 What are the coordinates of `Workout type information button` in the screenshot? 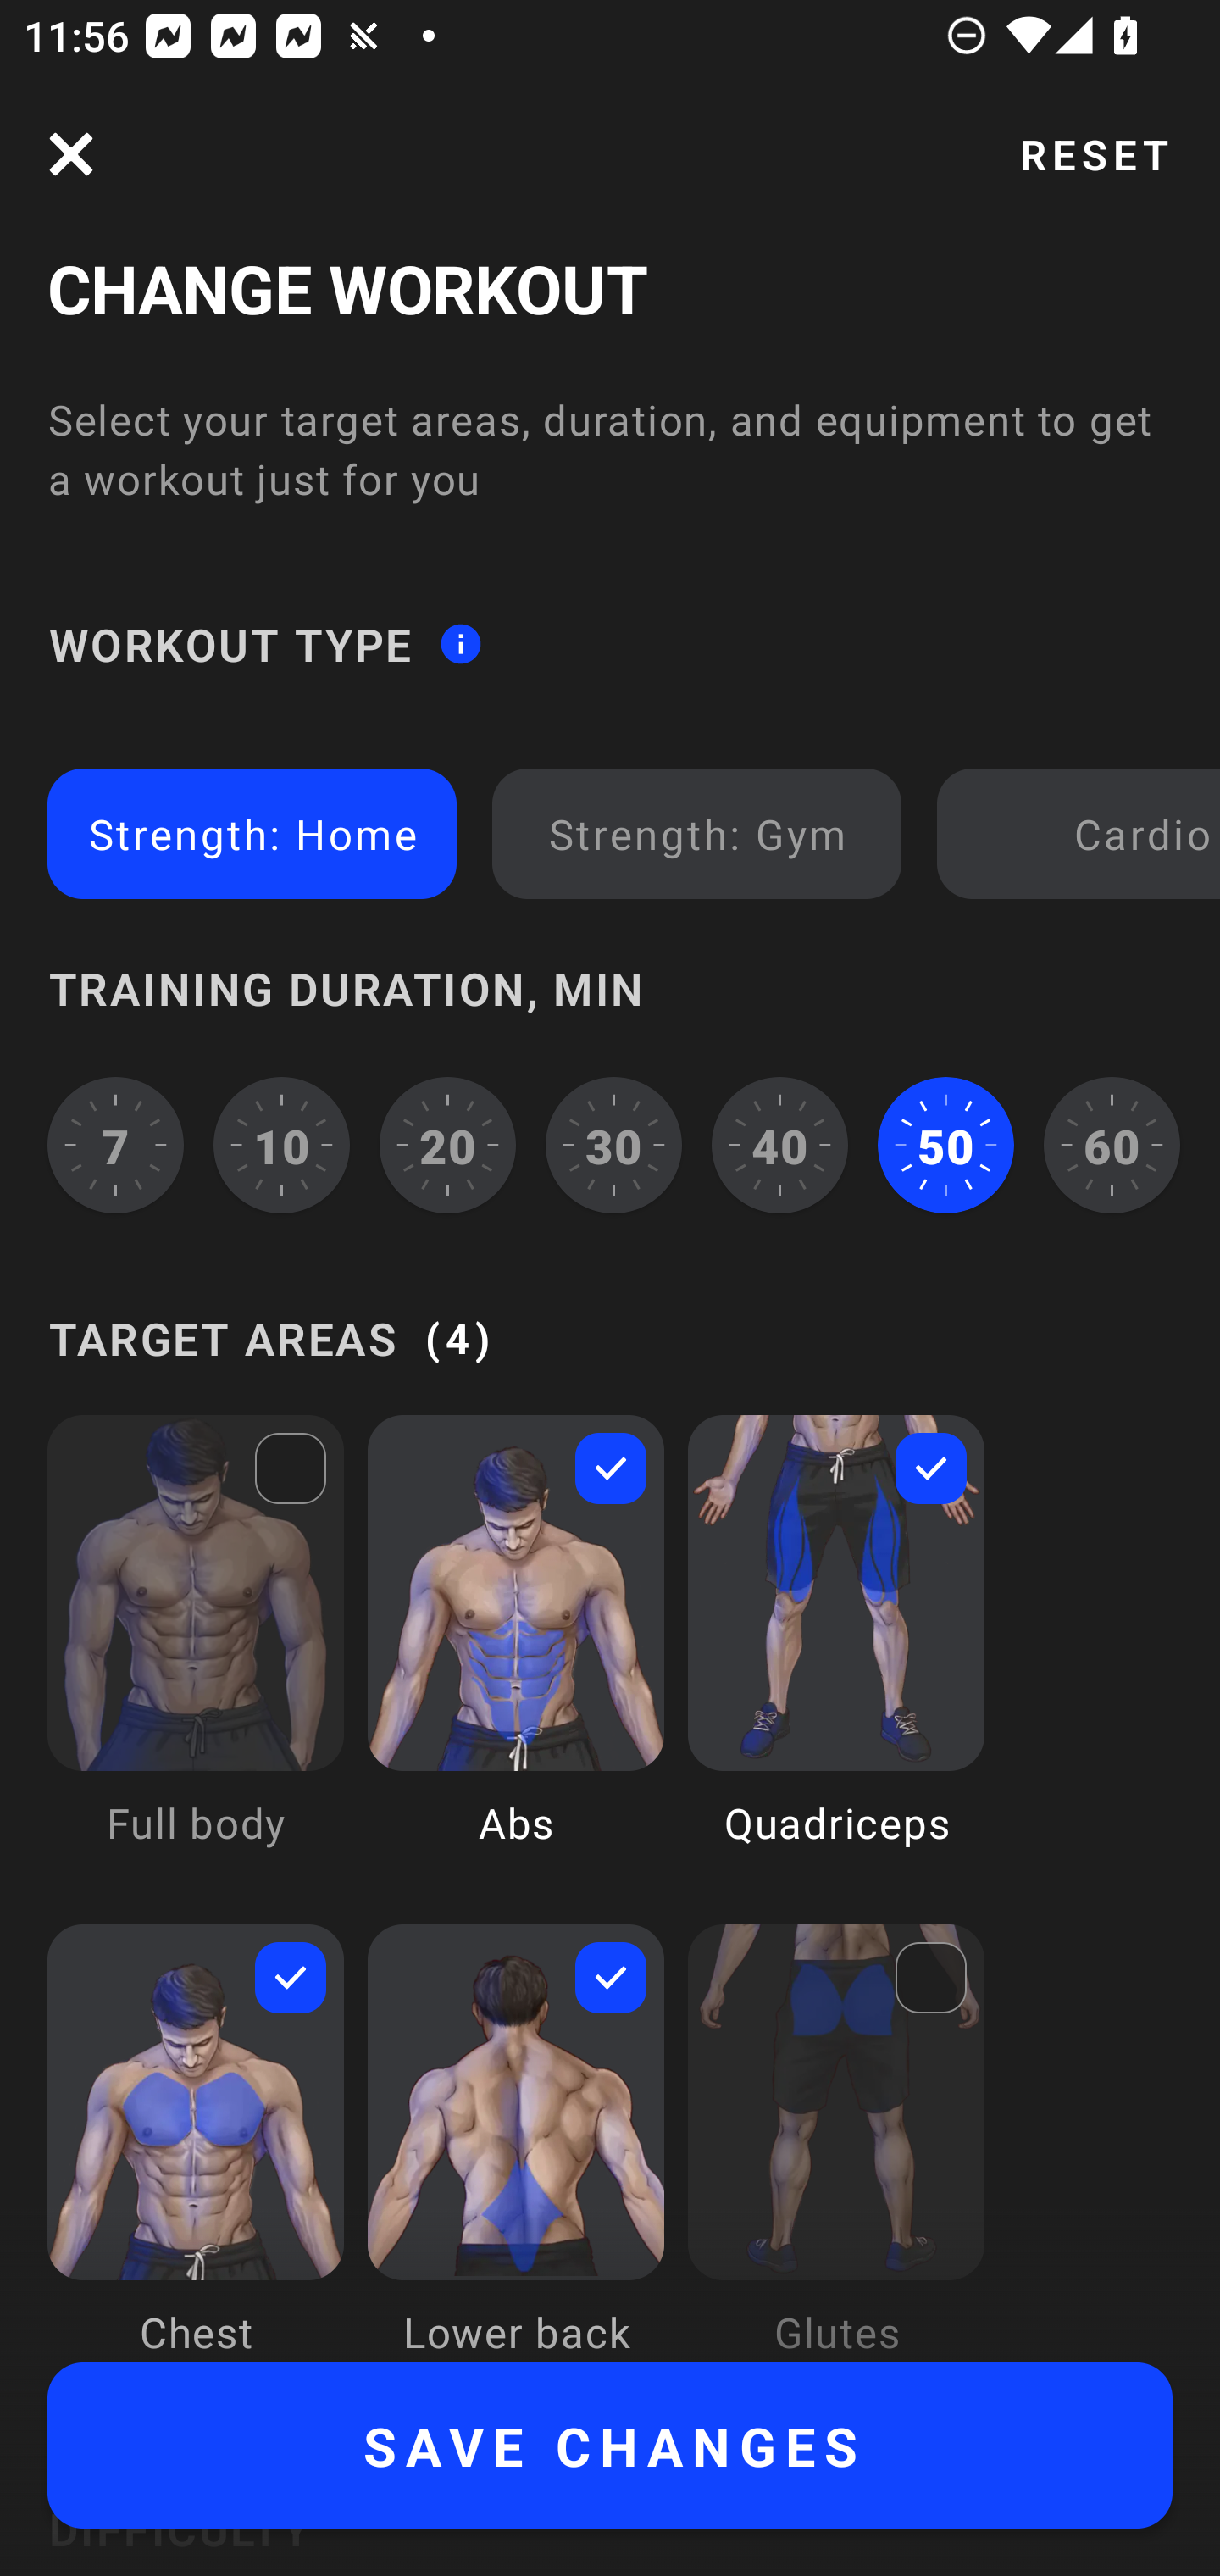 It's located at (460, 644).